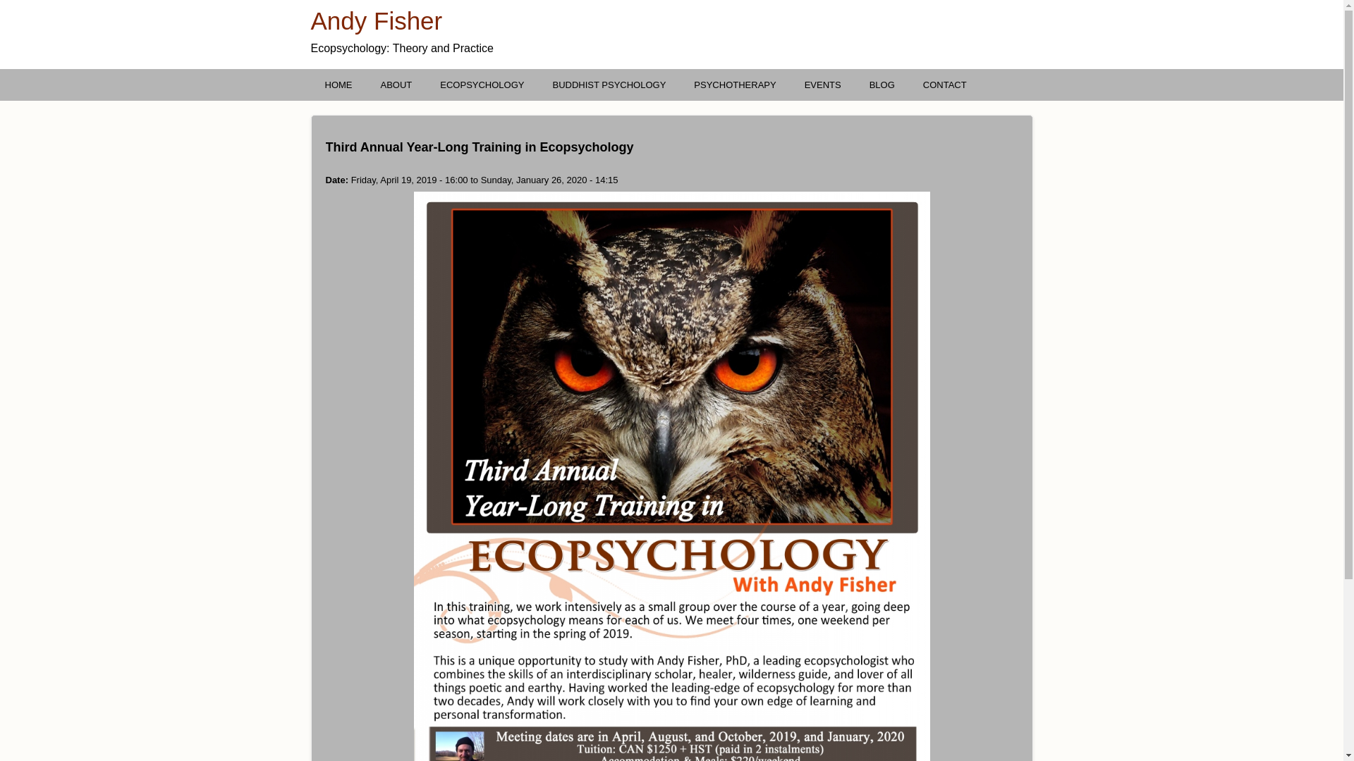 Image resolution: width=1354 pixels, height=761 pixels. I want to click on BUDDHIST PSYCHOLOGY, so click(609, 85).